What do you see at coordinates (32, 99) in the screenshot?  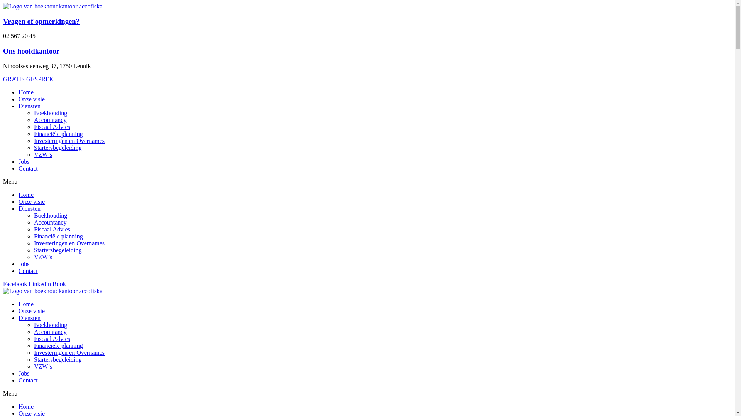 I see `Onze visie` at bounding box center [32, 99].